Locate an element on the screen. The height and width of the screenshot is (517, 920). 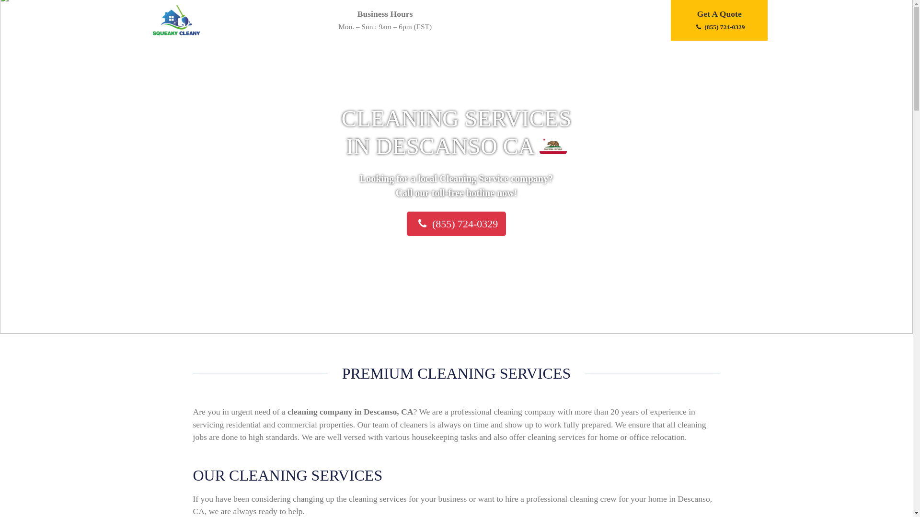
Cleaning in Descanso CA is located at coordinates (553, 146).